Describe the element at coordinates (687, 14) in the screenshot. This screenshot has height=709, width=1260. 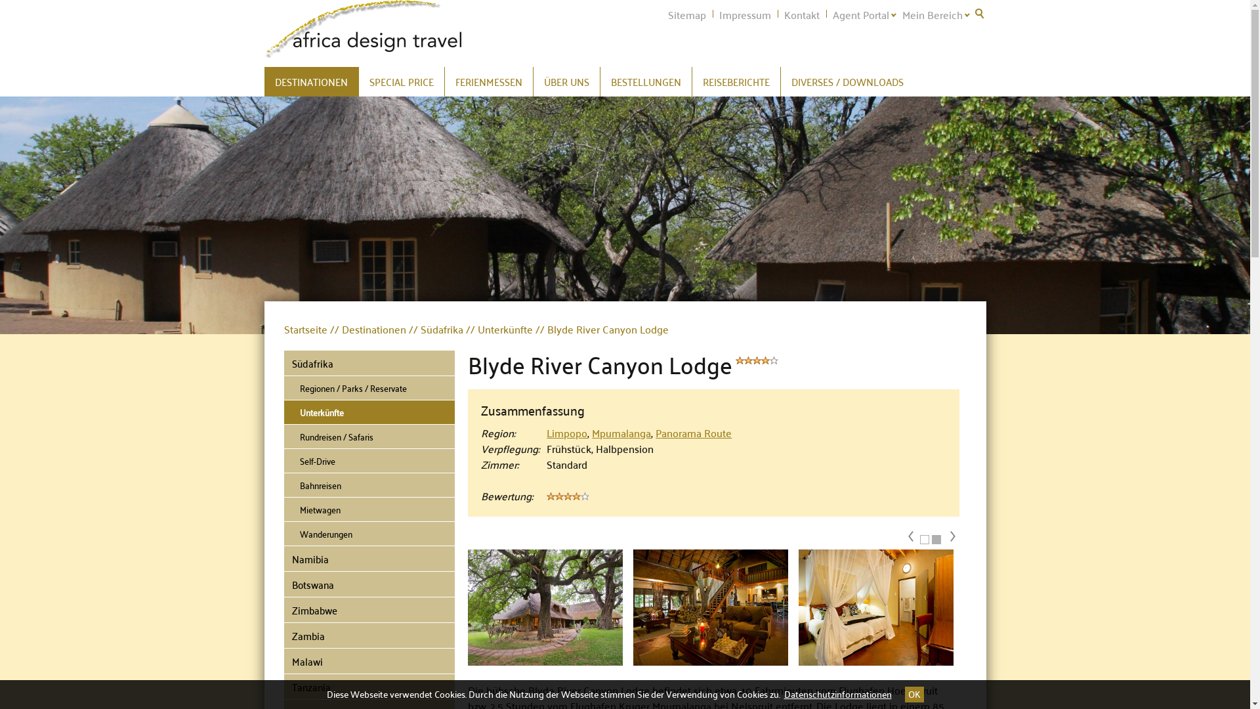
I see `Sitemap` at that location.